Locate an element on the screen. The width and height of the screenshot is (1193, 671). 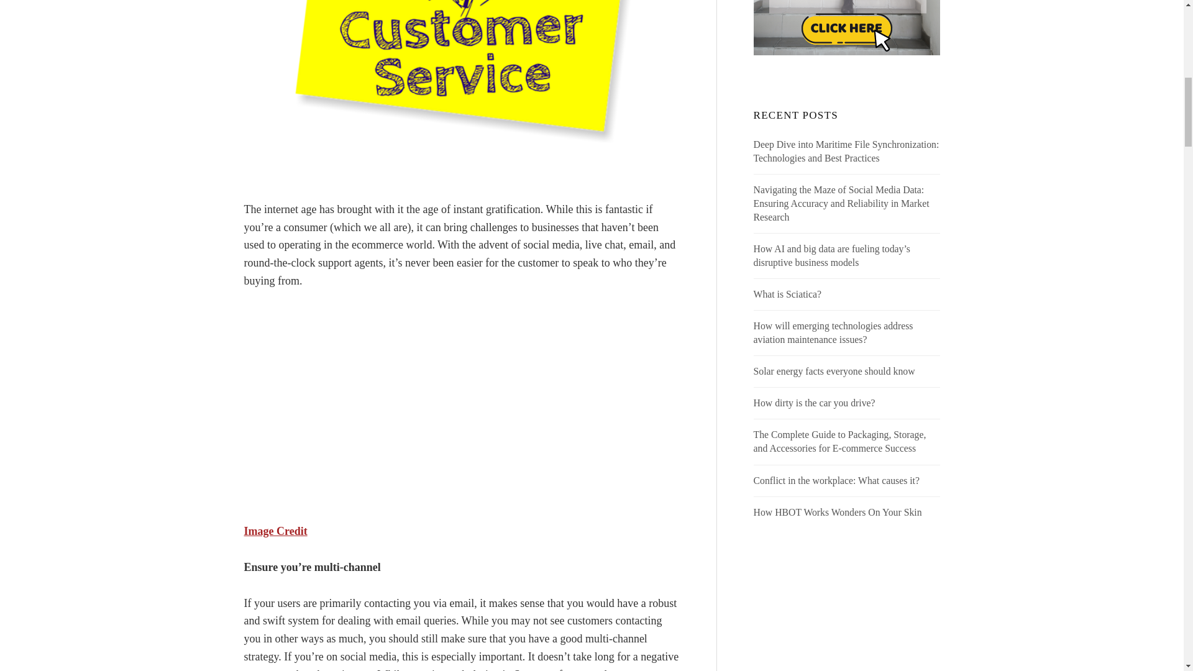
Conflict in the workplace: What causes it? is located at coordinates (836, 480).